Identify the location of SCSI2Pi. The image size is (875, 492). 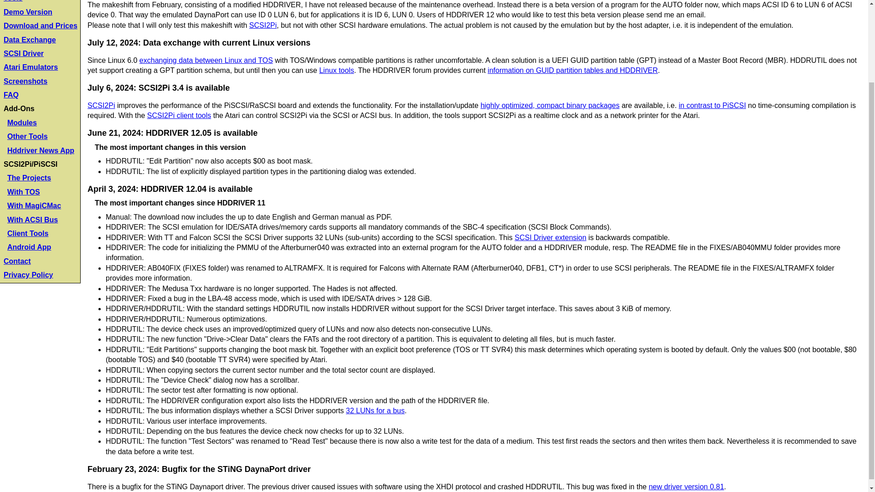
(101, 105).